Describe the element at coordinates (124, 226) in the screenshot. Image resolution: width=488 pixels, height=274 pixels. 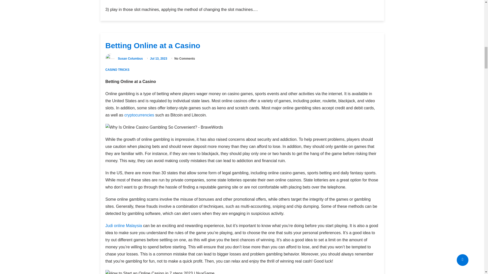
I see `Judi online Malaysia` at that location.